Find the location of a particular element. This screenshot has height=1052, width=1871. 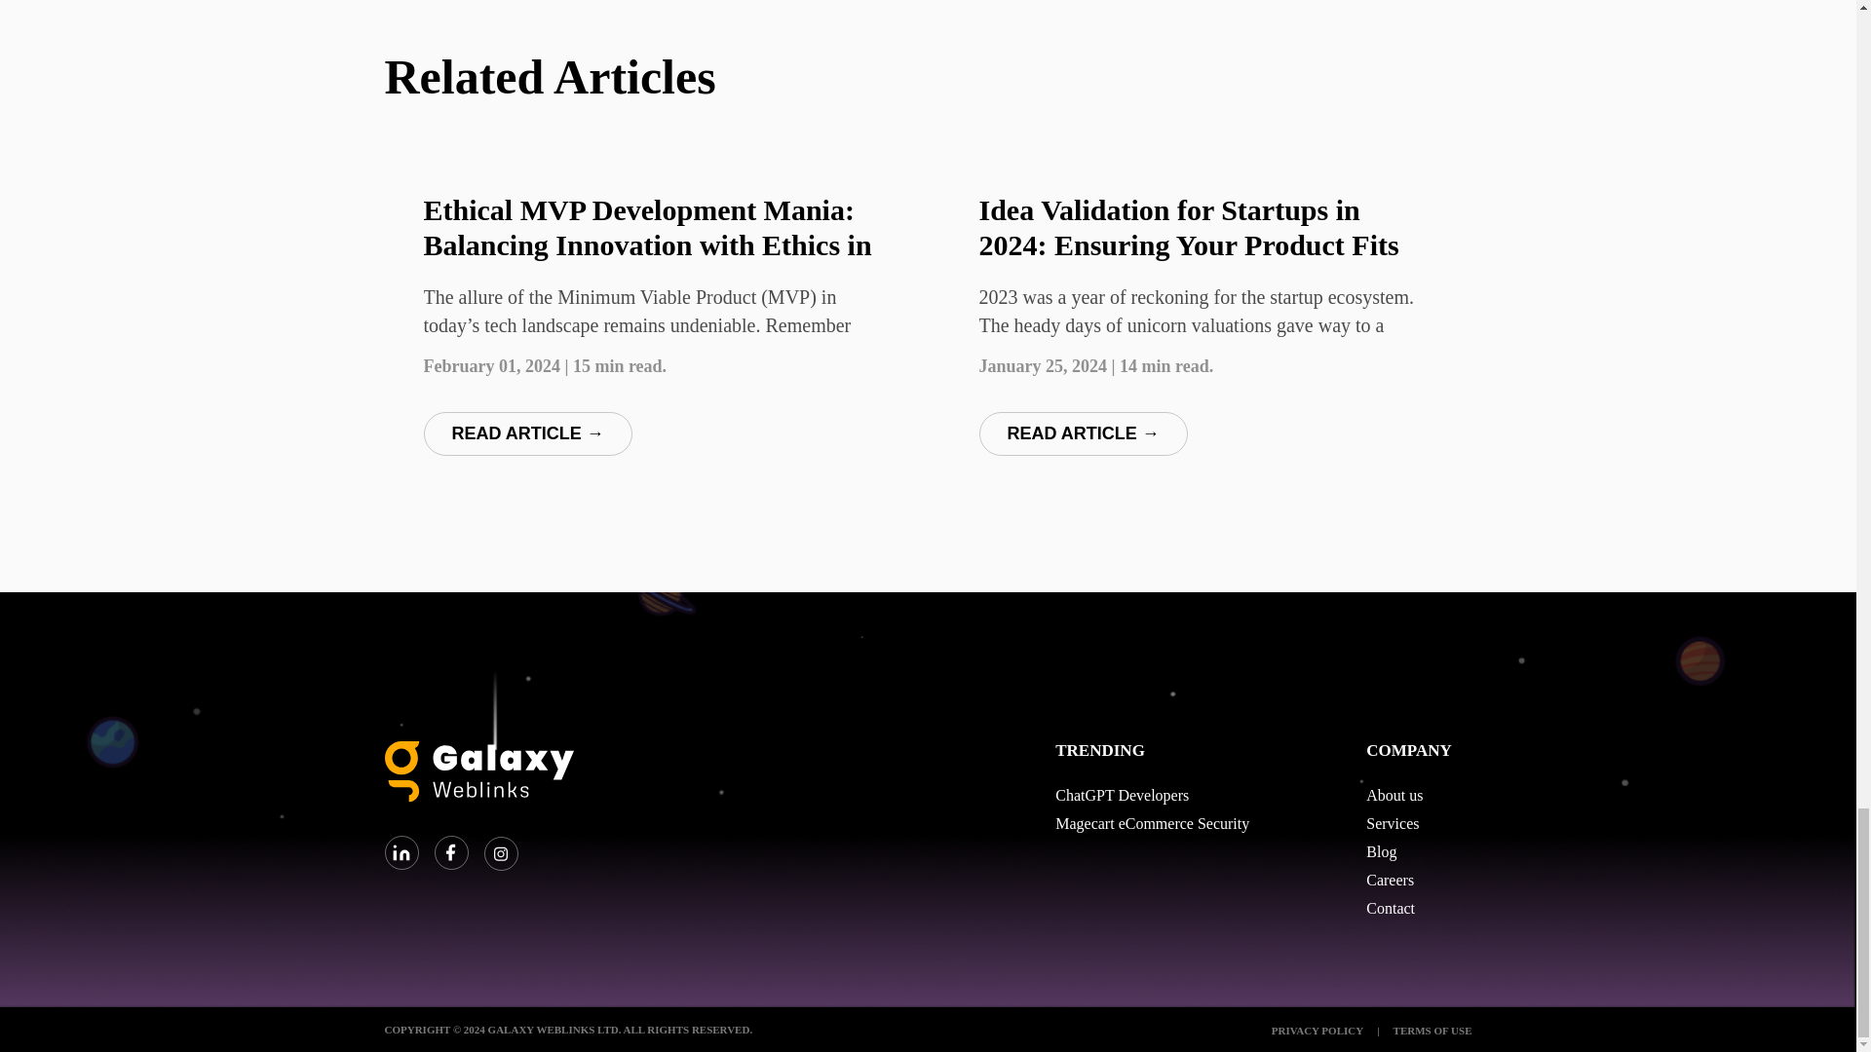

LinkedIn is located at coordinates (401, 853).